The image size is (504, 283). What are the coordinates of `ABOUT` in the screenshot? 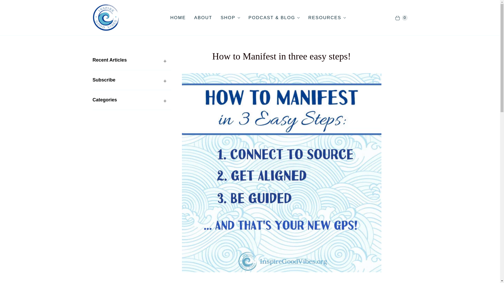 It's located at (203, 18).